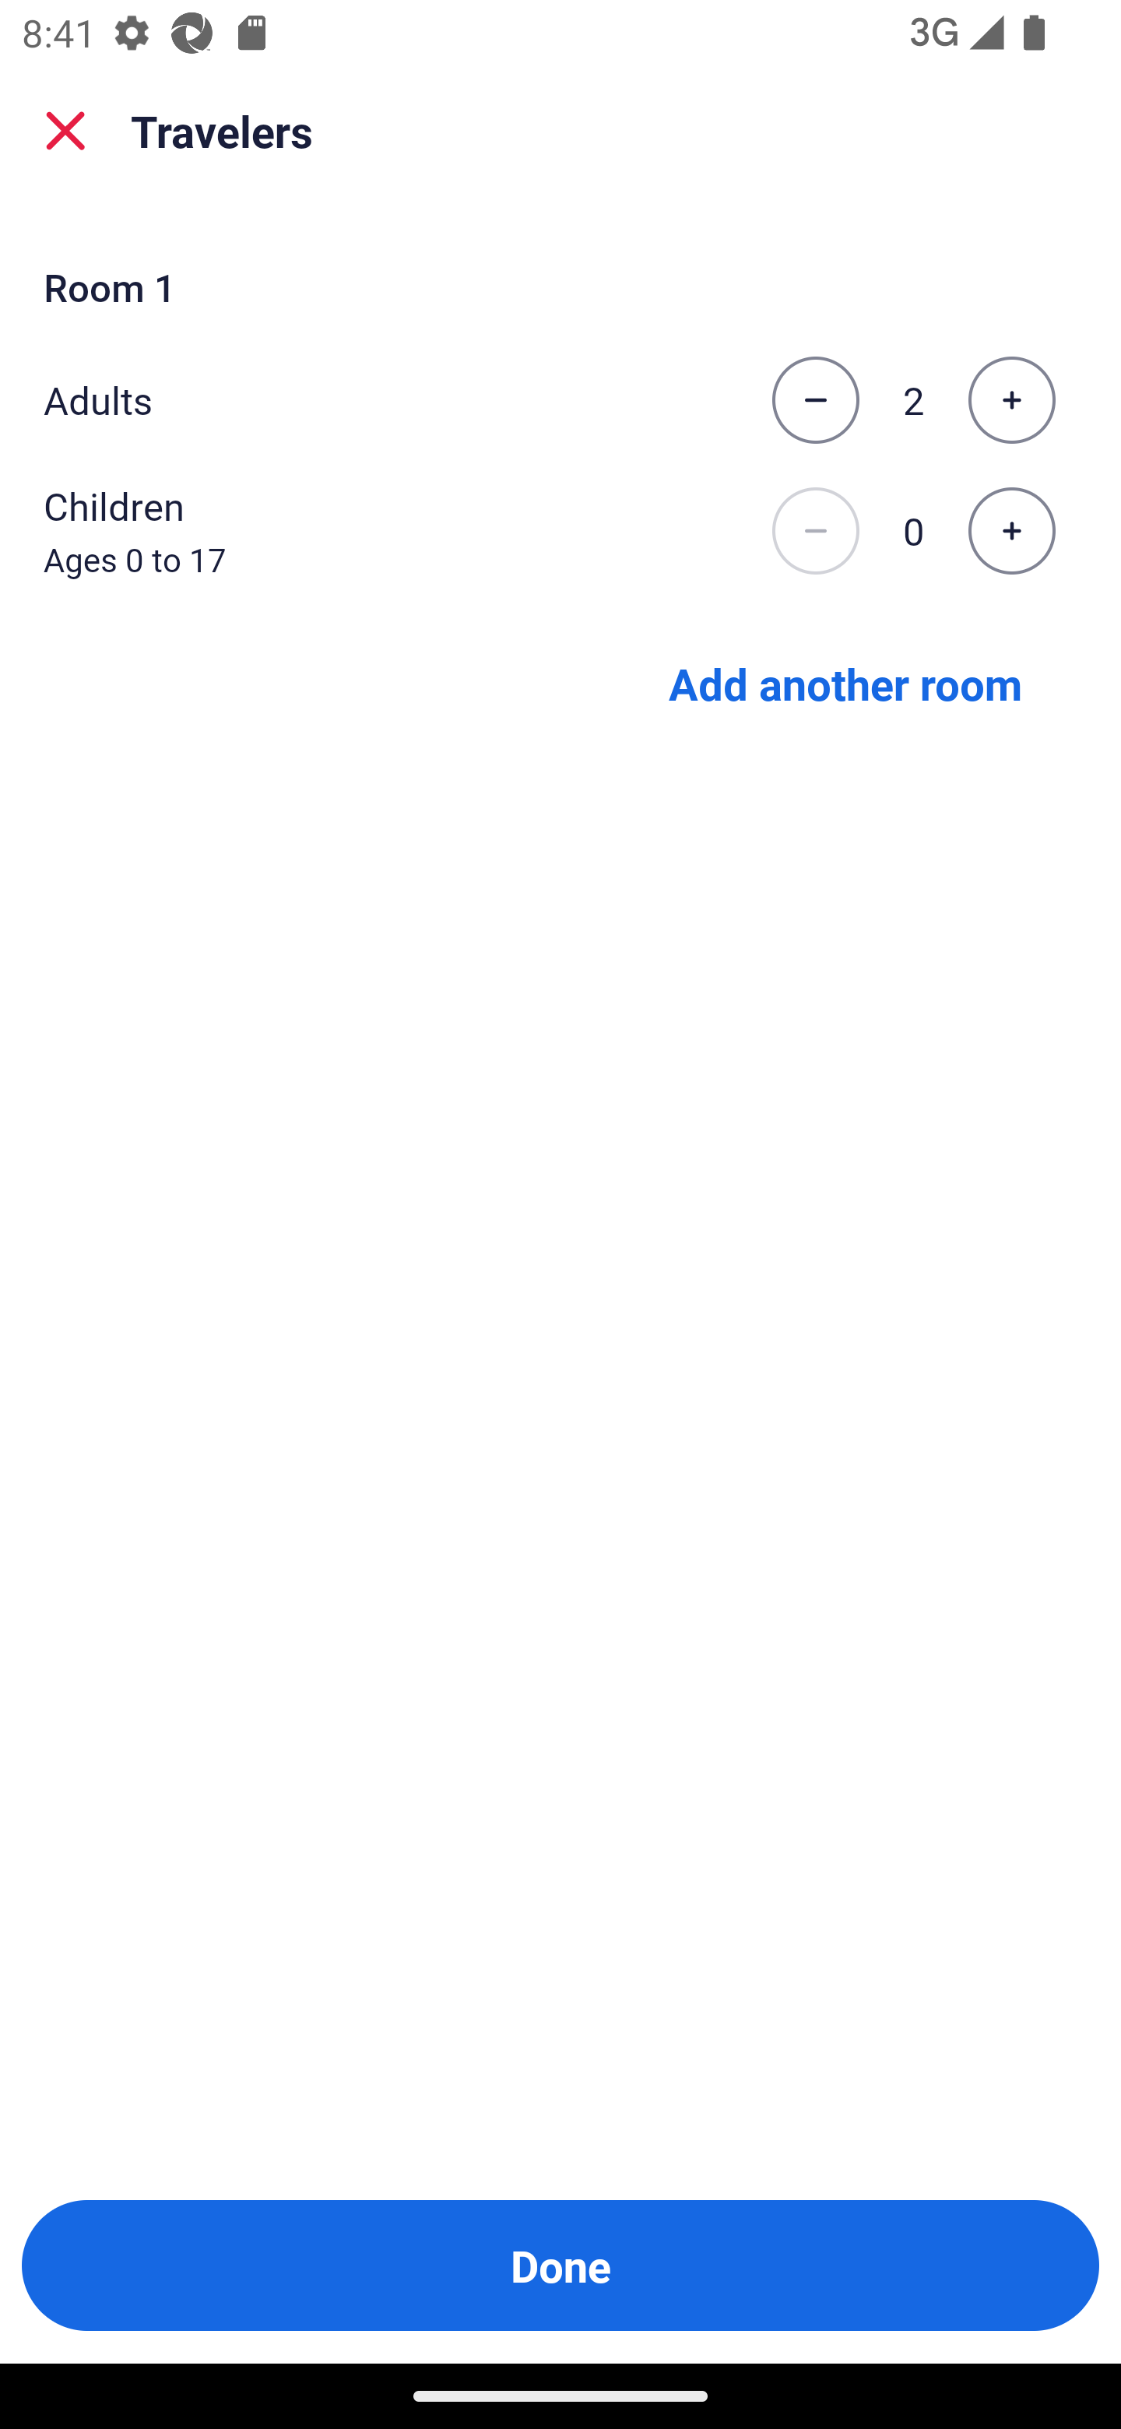 This screenshot has height=2429, width=1121. I want to click on Done, so click(560, 2266).